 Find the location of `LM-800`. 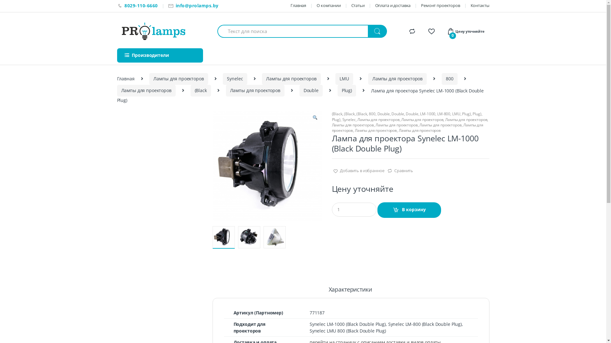

LM-800 is located at coordinates (444, 114).